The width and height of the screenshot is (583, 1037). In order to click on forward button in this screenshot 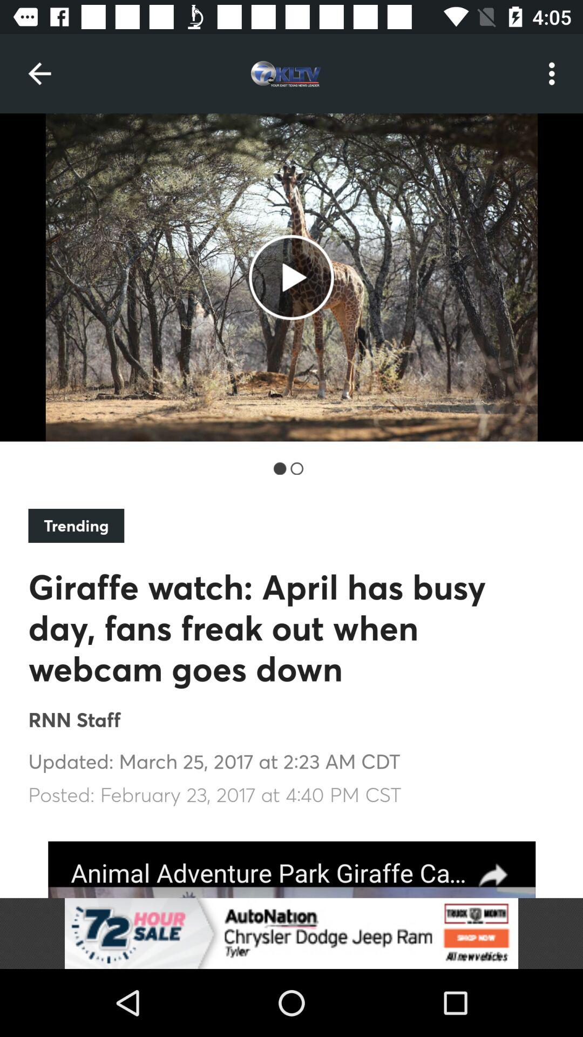, I will do `click(291, 870)`.